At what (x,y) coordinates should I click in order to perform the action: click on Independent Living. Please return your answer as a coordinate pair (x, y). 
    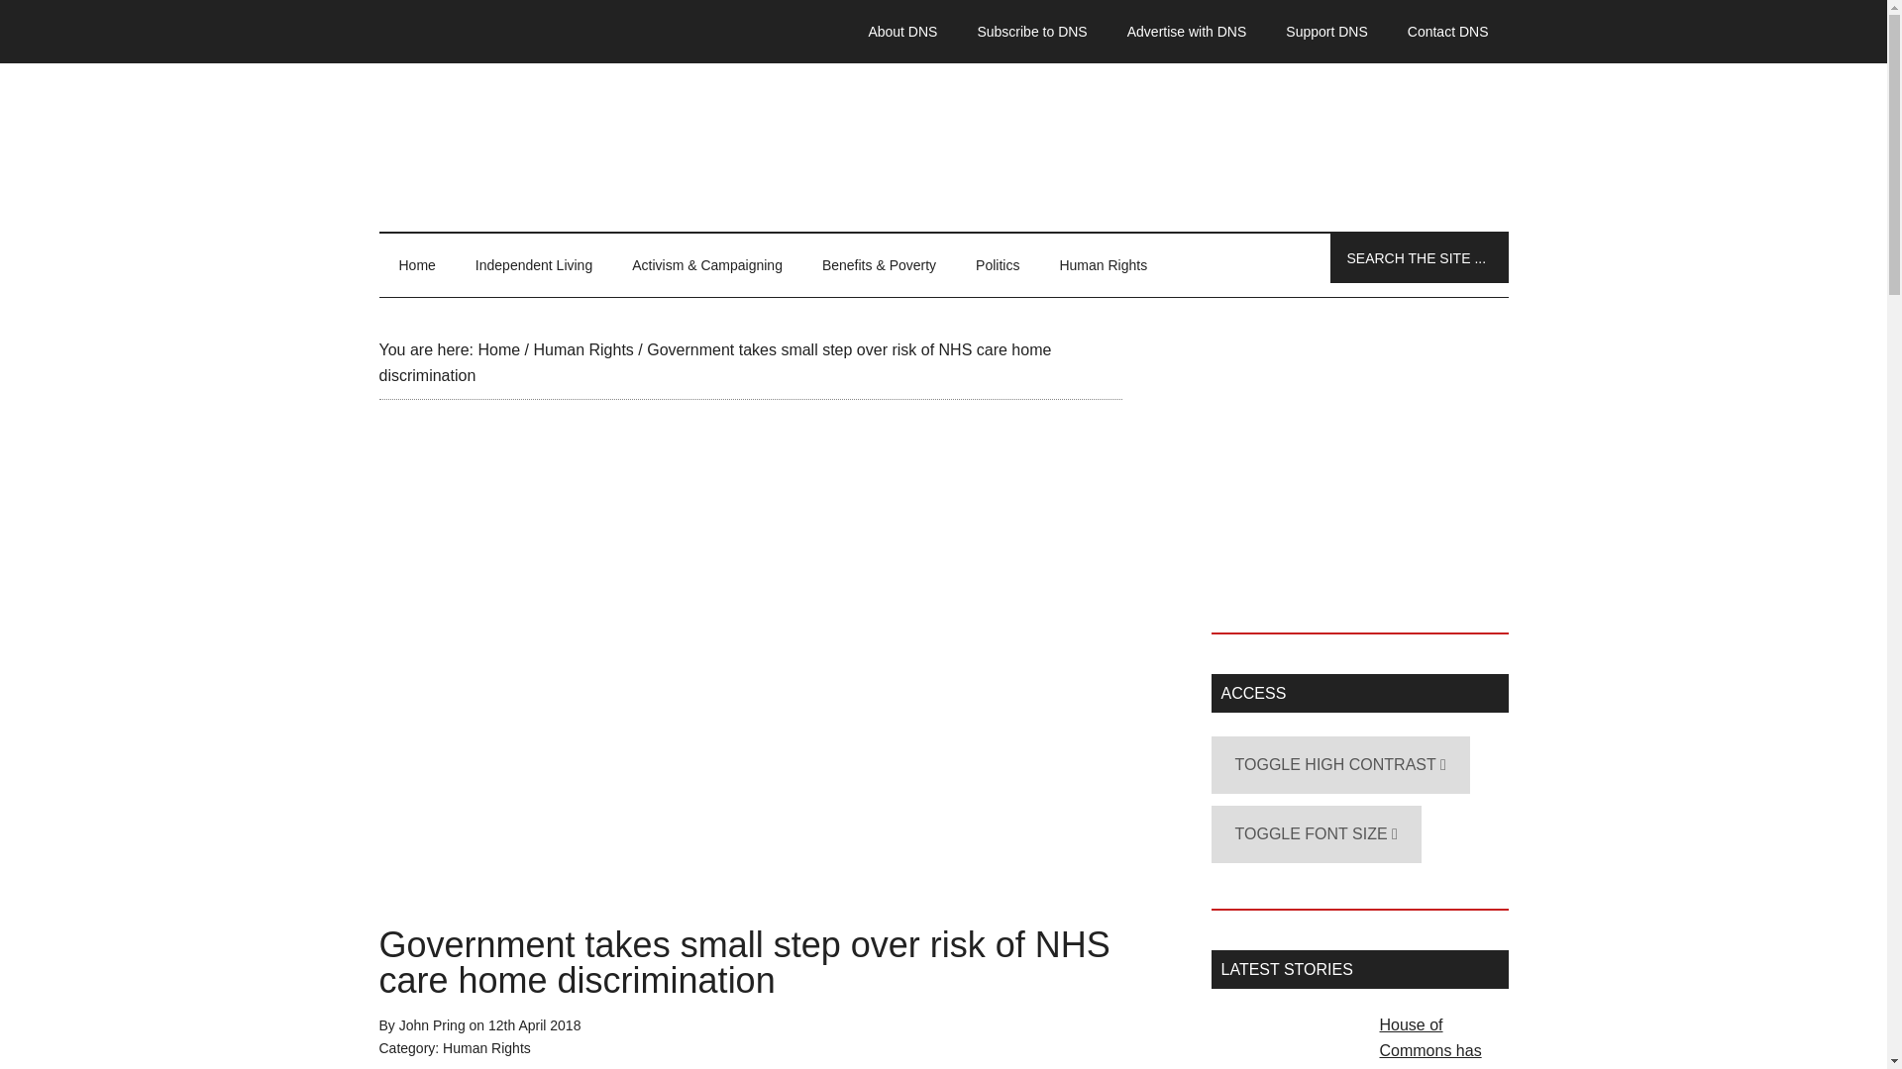
    Looking at the image, I should click on (534, 265).